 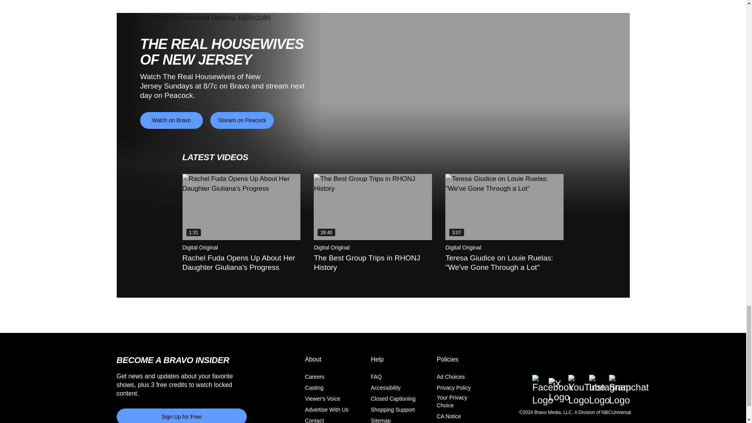 What do you see at coordinates (372, 207) in the screenshot?
I see `The Best Group Trips in RHONJ History` at bounding box center [372, 207].